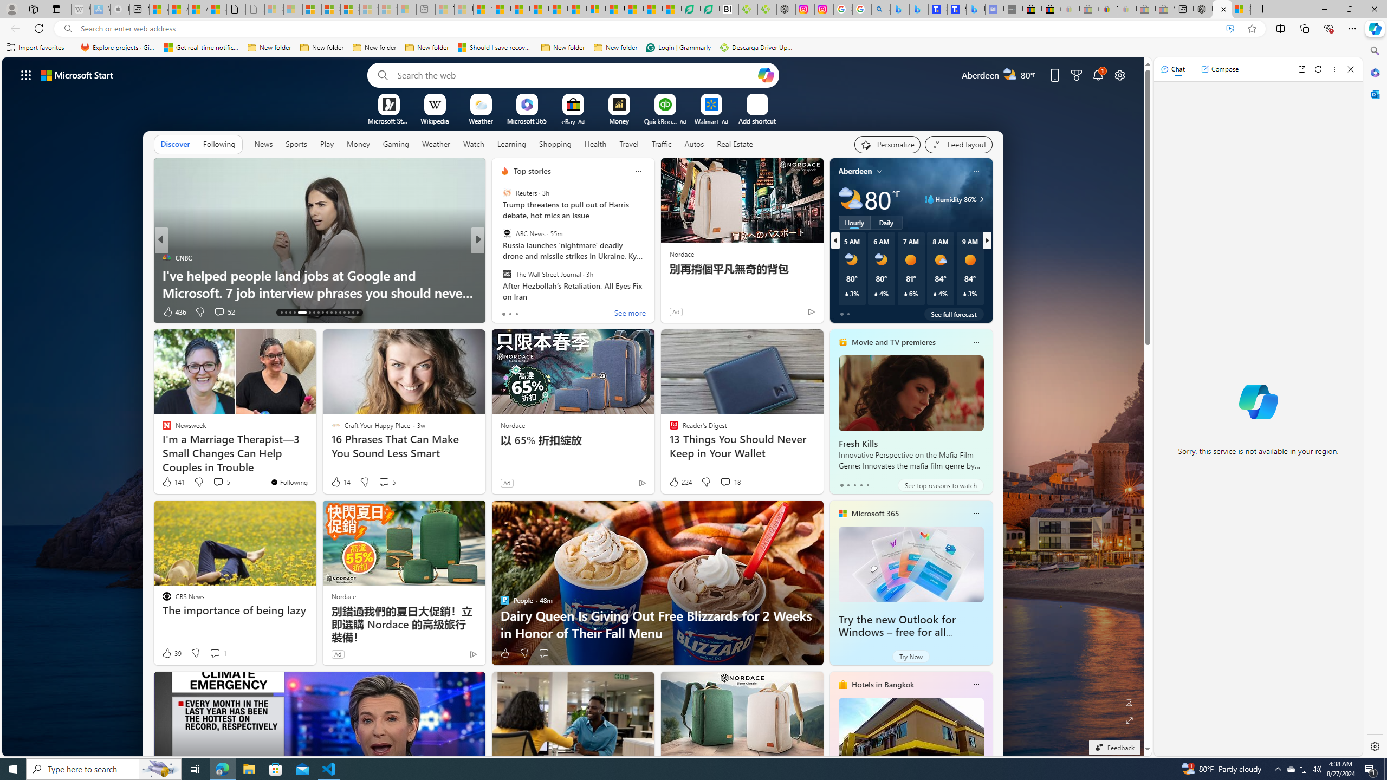 The height and width of the screenshot is (780, 1387). I want to click on Food and Drink - MSN, so click(502, 9).